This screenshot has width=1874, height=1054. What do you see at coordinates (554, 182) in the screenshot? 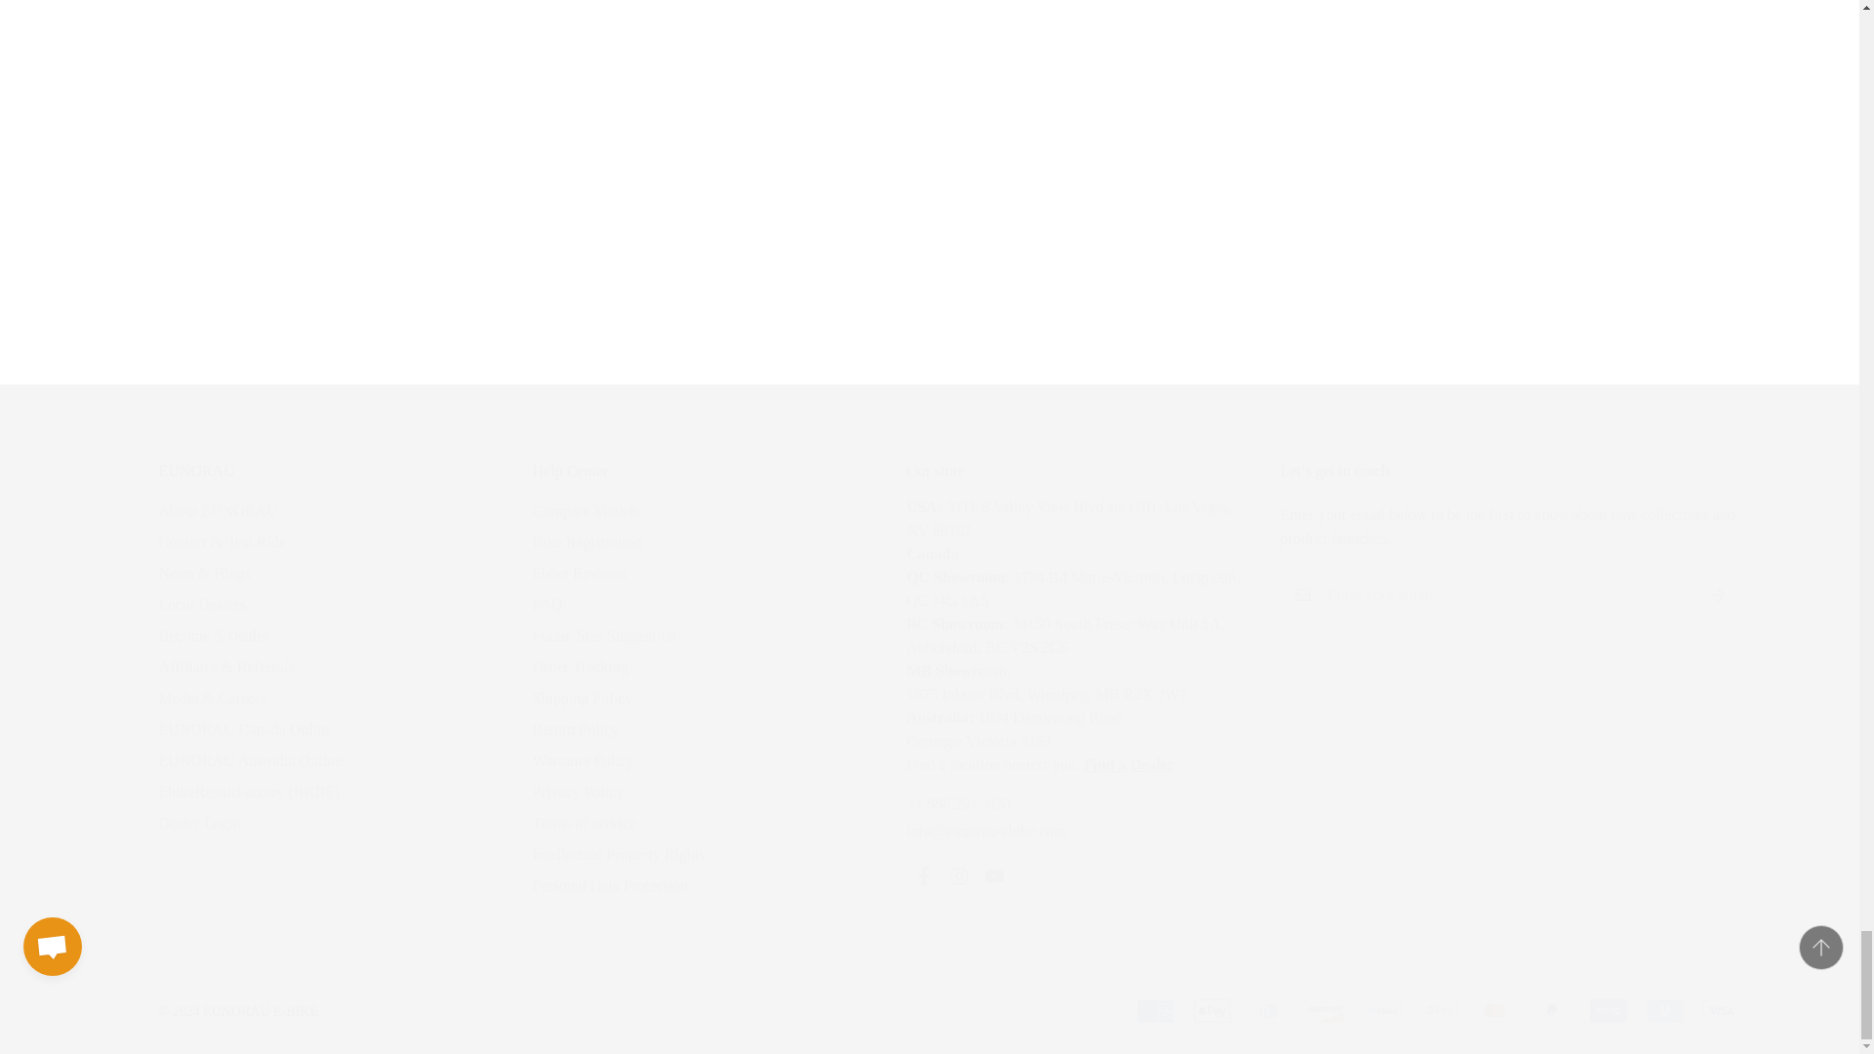
I see `What's a Dual Battery eBike?` at bounding box center [554, 182].